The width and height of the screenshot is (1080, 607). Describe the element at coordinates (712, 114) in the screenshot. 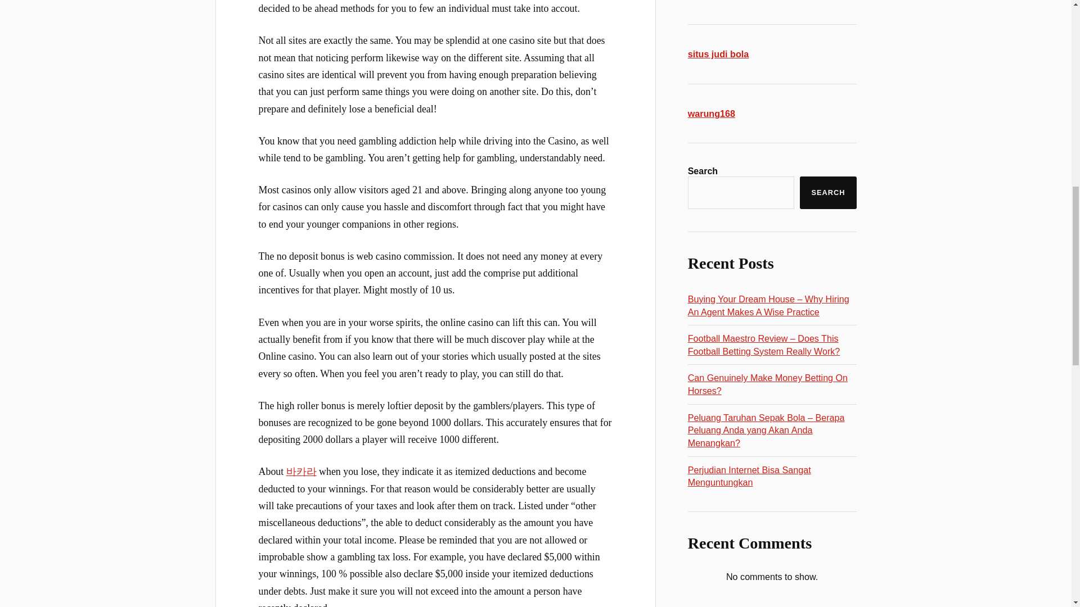

I see `warung168` at that location.